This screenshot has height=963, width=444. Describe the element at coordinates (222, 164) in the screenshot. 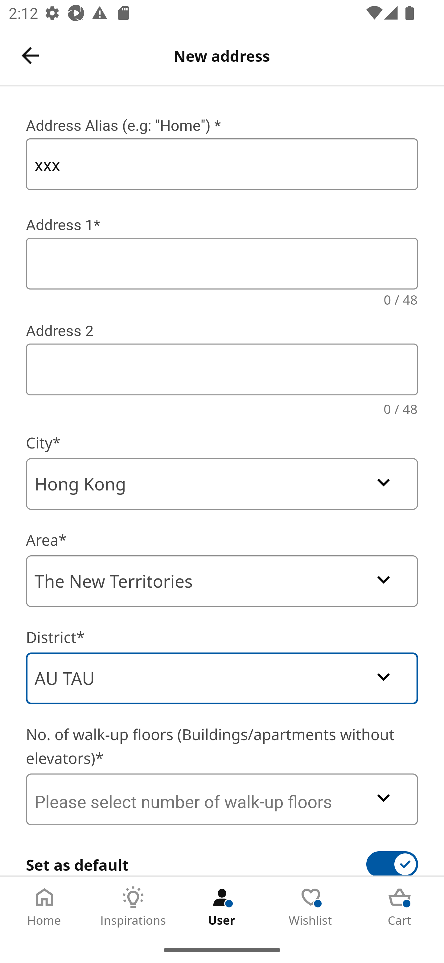

I see `xxx` at that location.